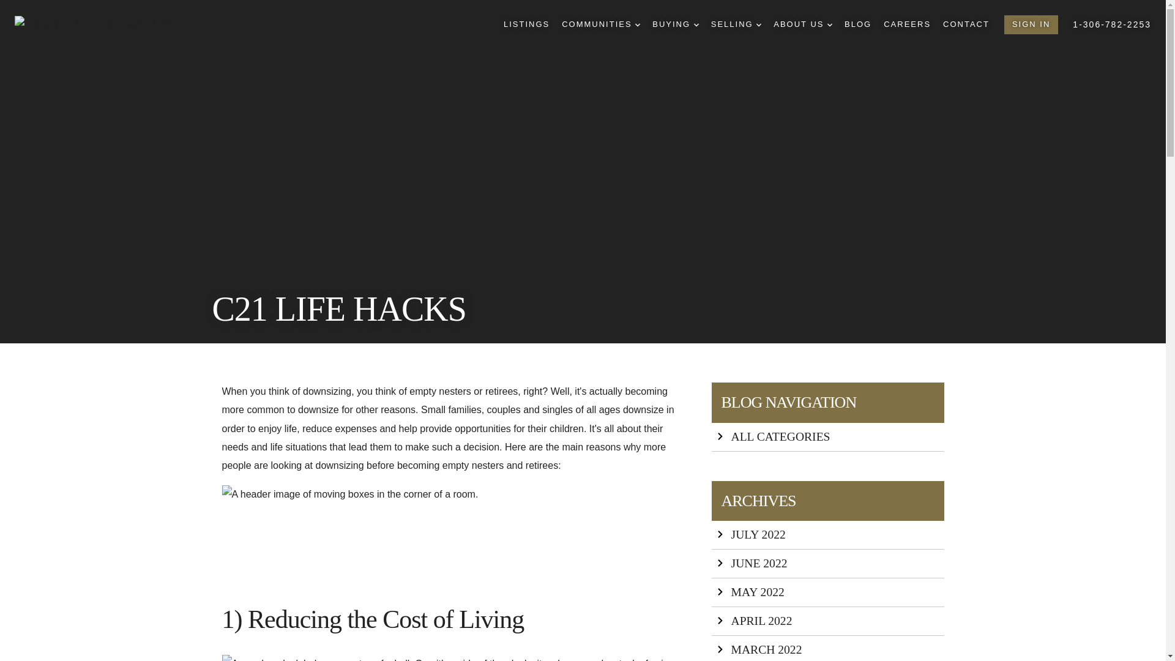  Describe the element at coordinates (829, 24) in the screenshot. I see `DROPDOWN ARROW` at that location.